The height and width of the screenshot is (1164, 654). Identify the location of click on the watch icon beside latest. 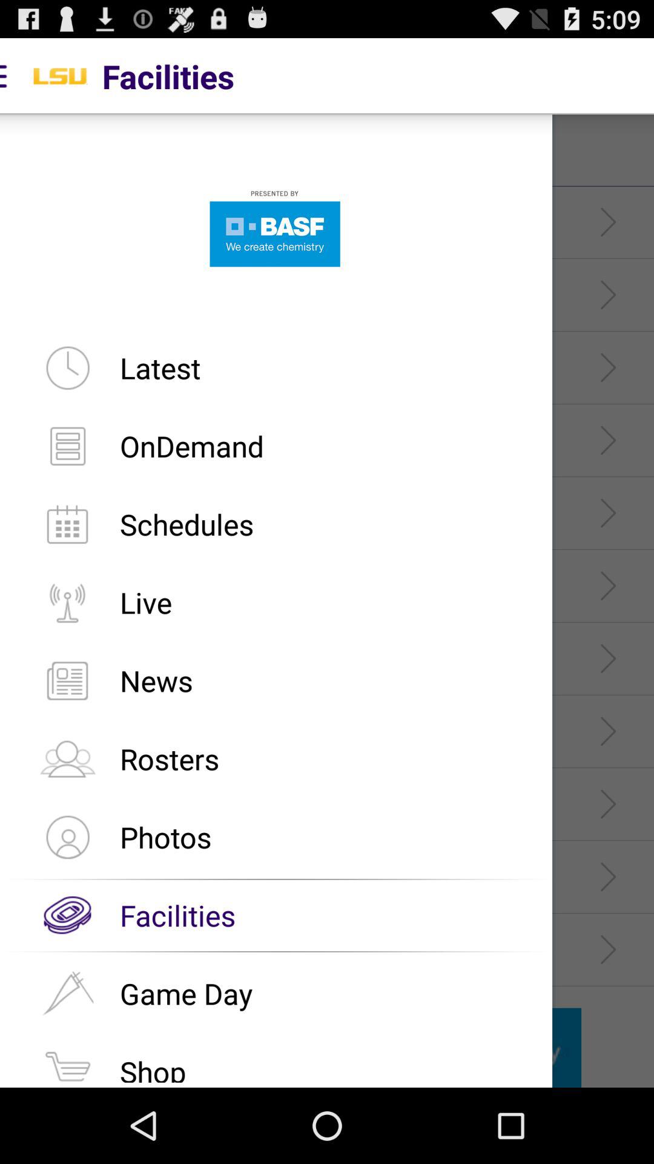
(67, 367).